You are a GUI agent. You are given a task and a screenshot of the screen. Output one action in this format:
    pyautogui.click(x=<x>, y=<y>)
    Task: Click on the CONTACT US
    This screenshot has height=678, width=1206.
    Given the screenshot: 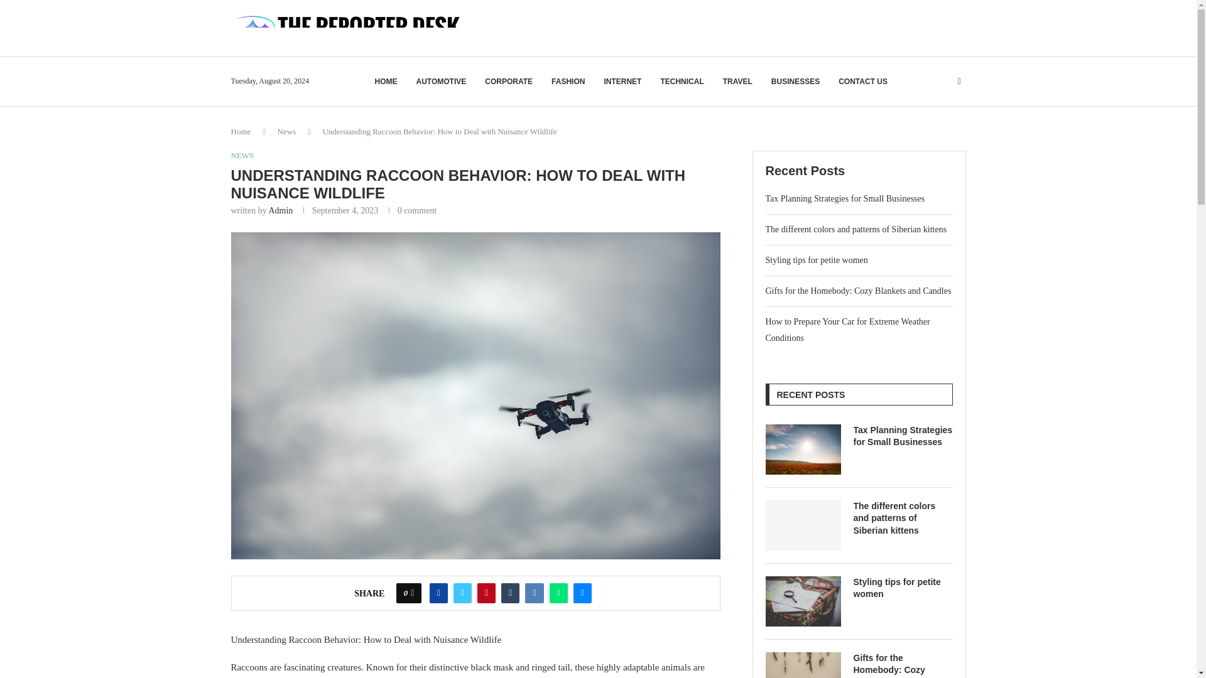 What is the action you would take?
    pyautogui.click(x=863, y=82)
    